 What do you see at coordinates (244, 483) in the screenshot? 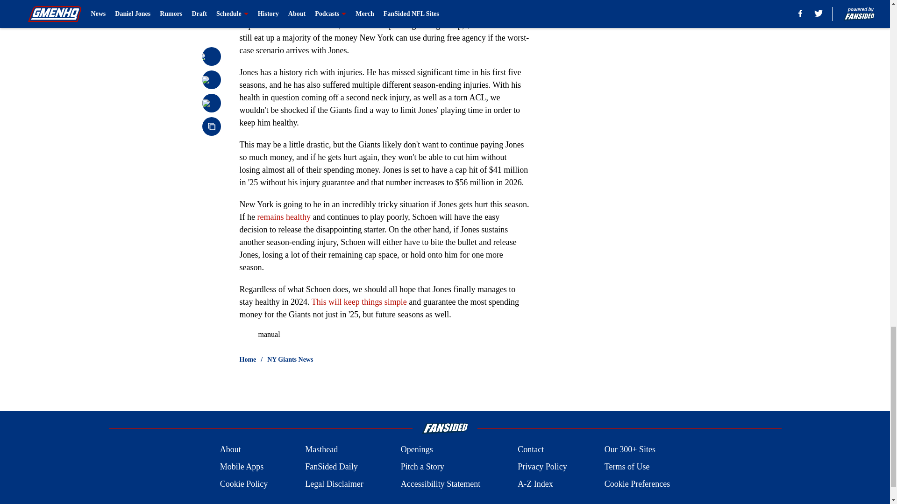
I see `Cookie Policy` at bounding box center [244, 483].